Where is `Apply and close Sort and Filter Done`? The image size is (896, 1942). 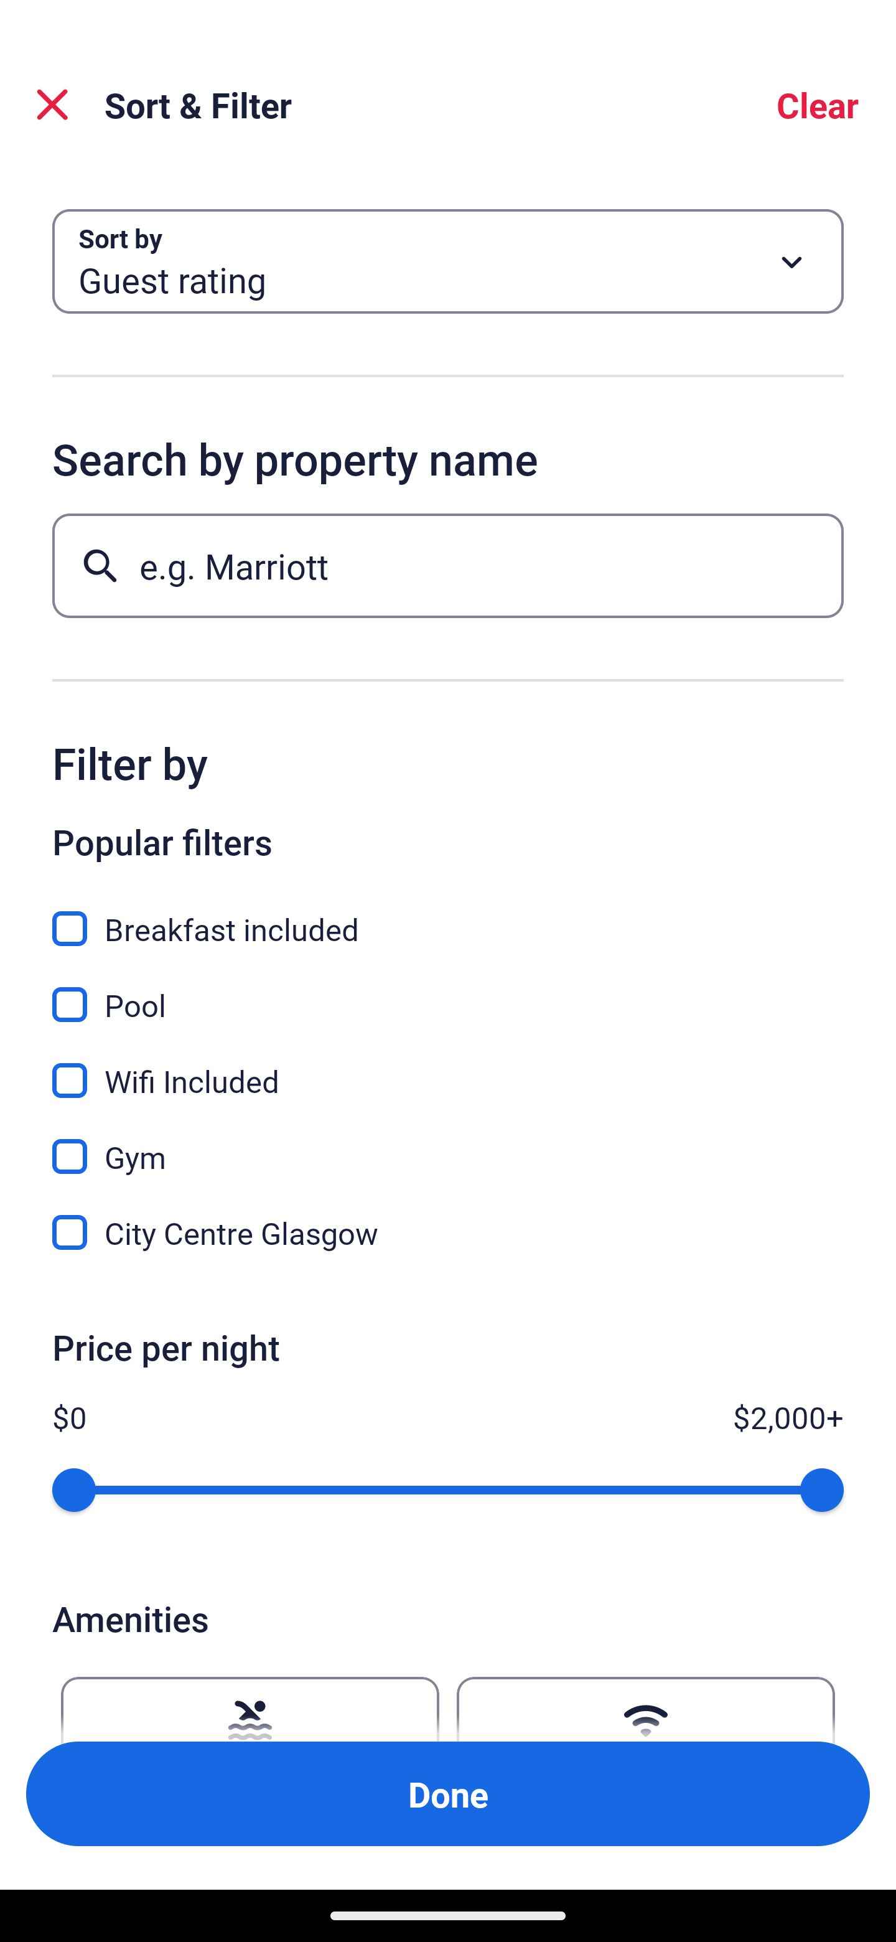
Apply and close Sort and Filter Done is located at coordinates (448, 1794).